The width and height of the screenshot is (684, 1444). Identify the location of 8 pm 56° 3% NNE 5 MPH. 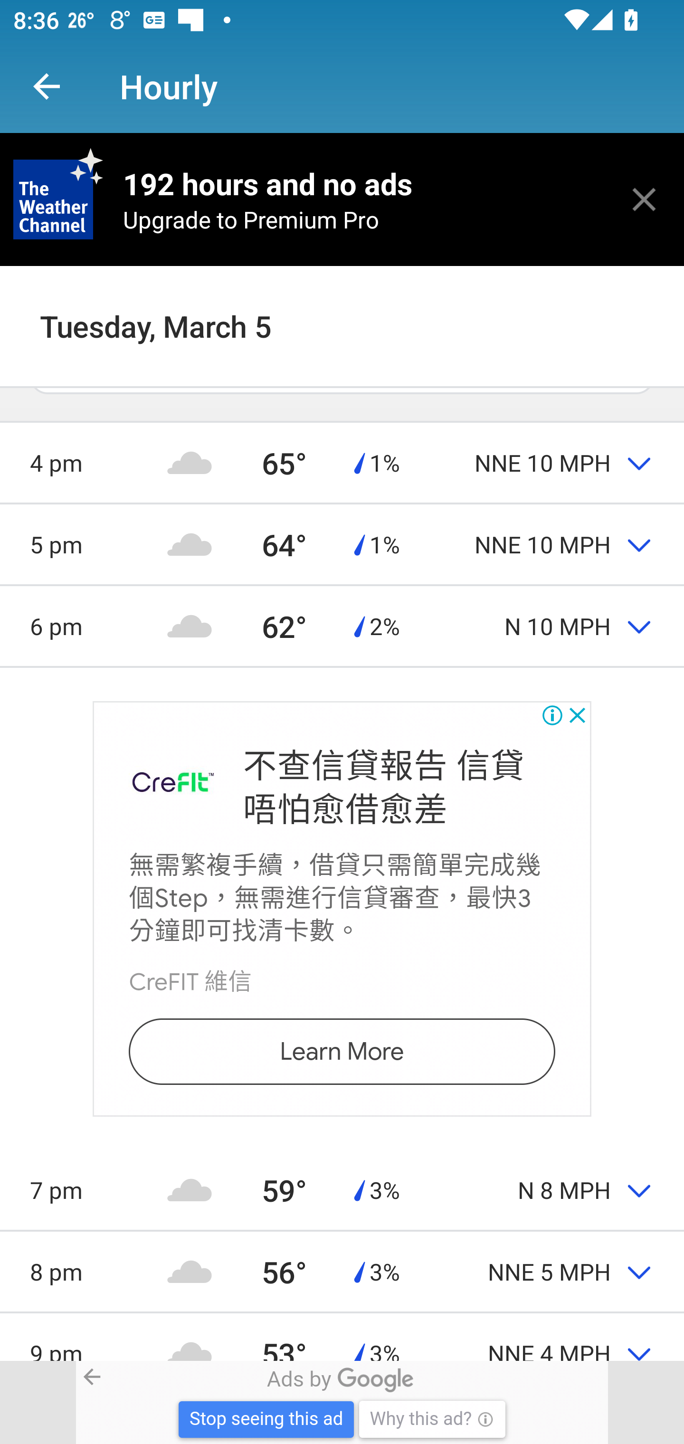
(342, 1271).